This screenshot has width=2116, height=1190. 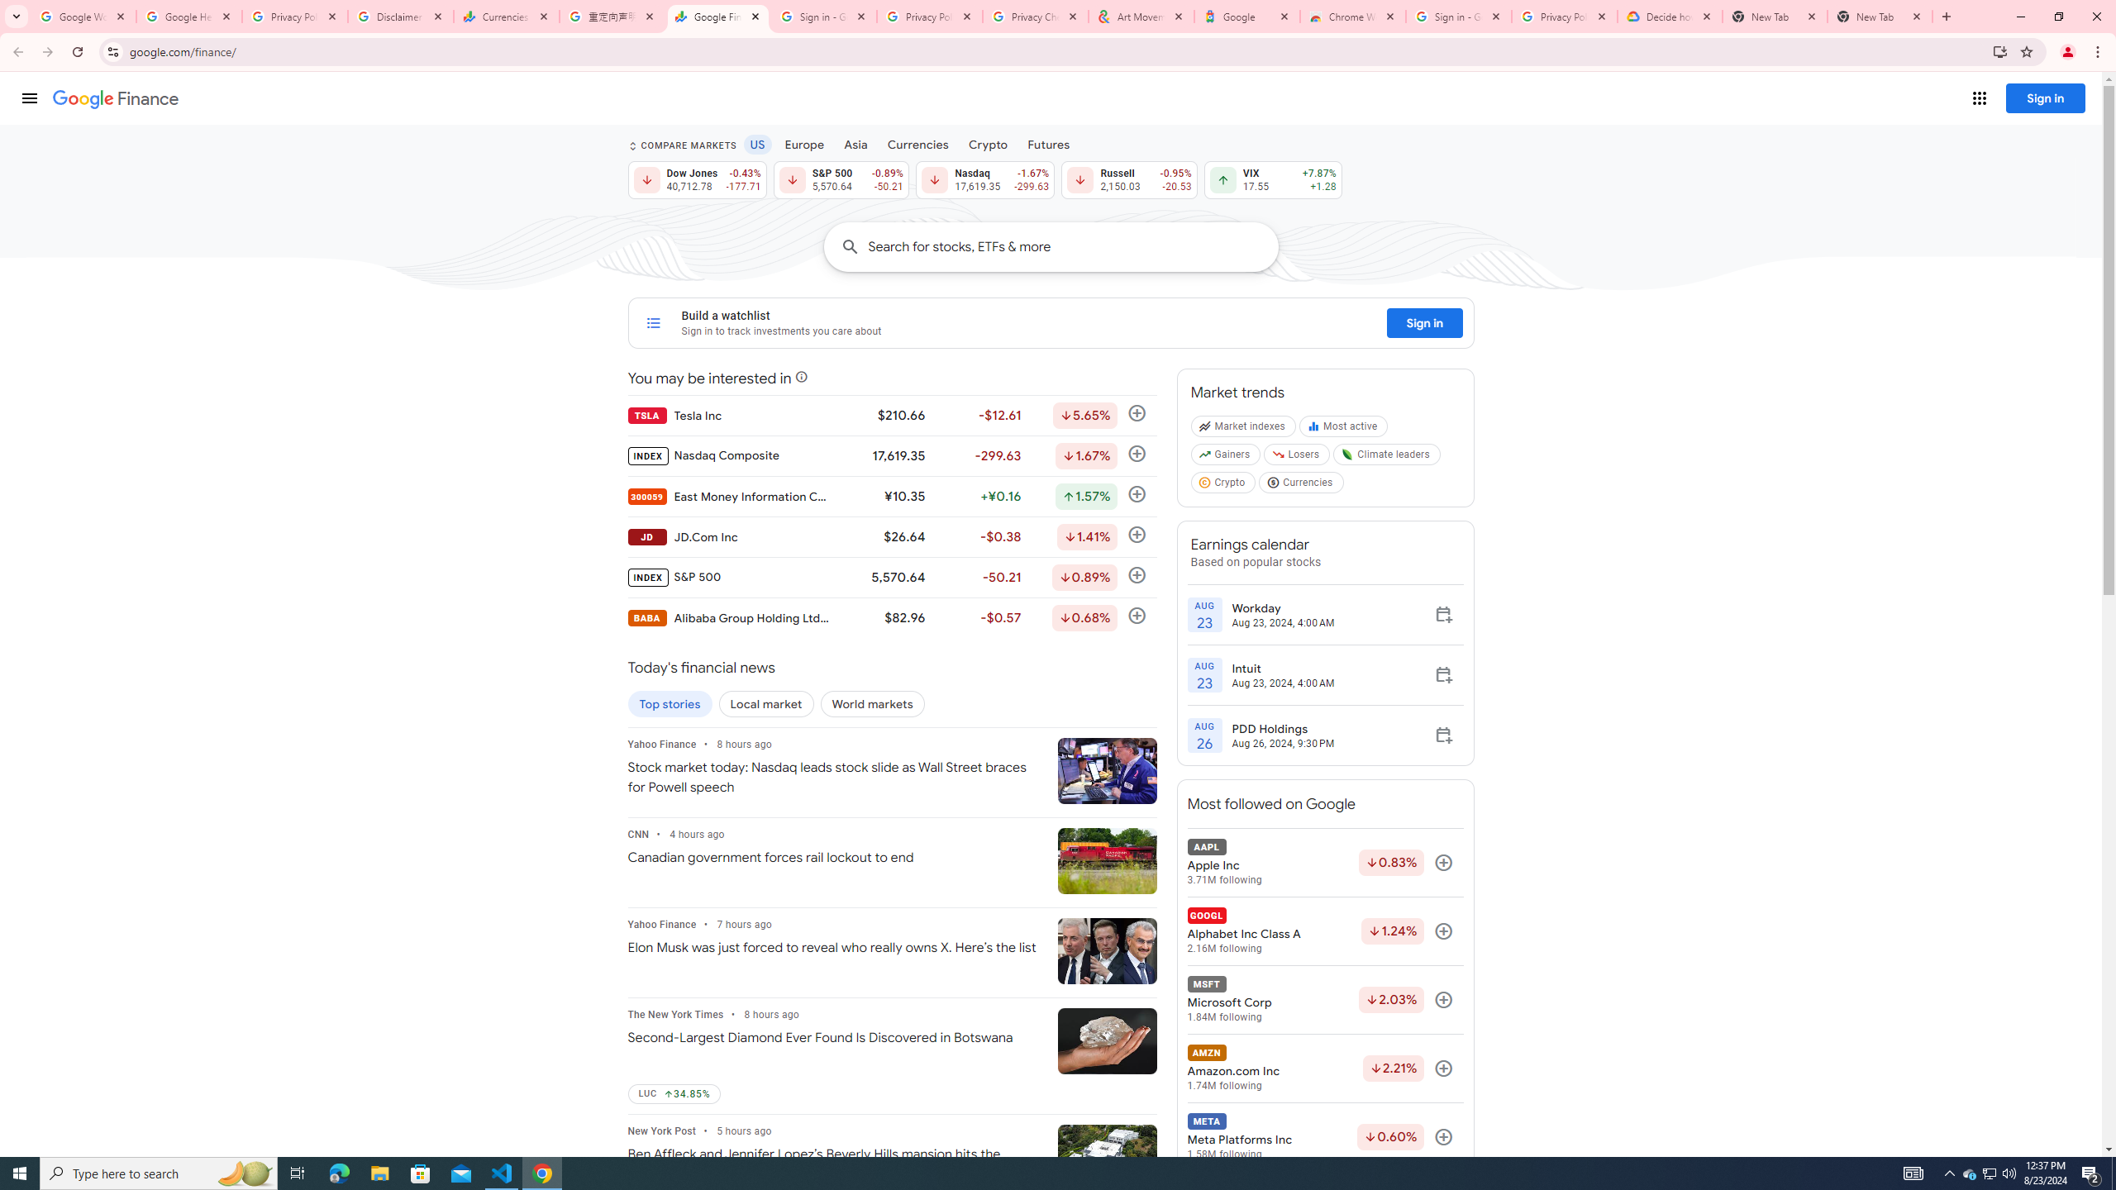 What do you see at coordinates (917, 144) in the screenshot?
I see `Currencies` at bounding box center [917, 144].